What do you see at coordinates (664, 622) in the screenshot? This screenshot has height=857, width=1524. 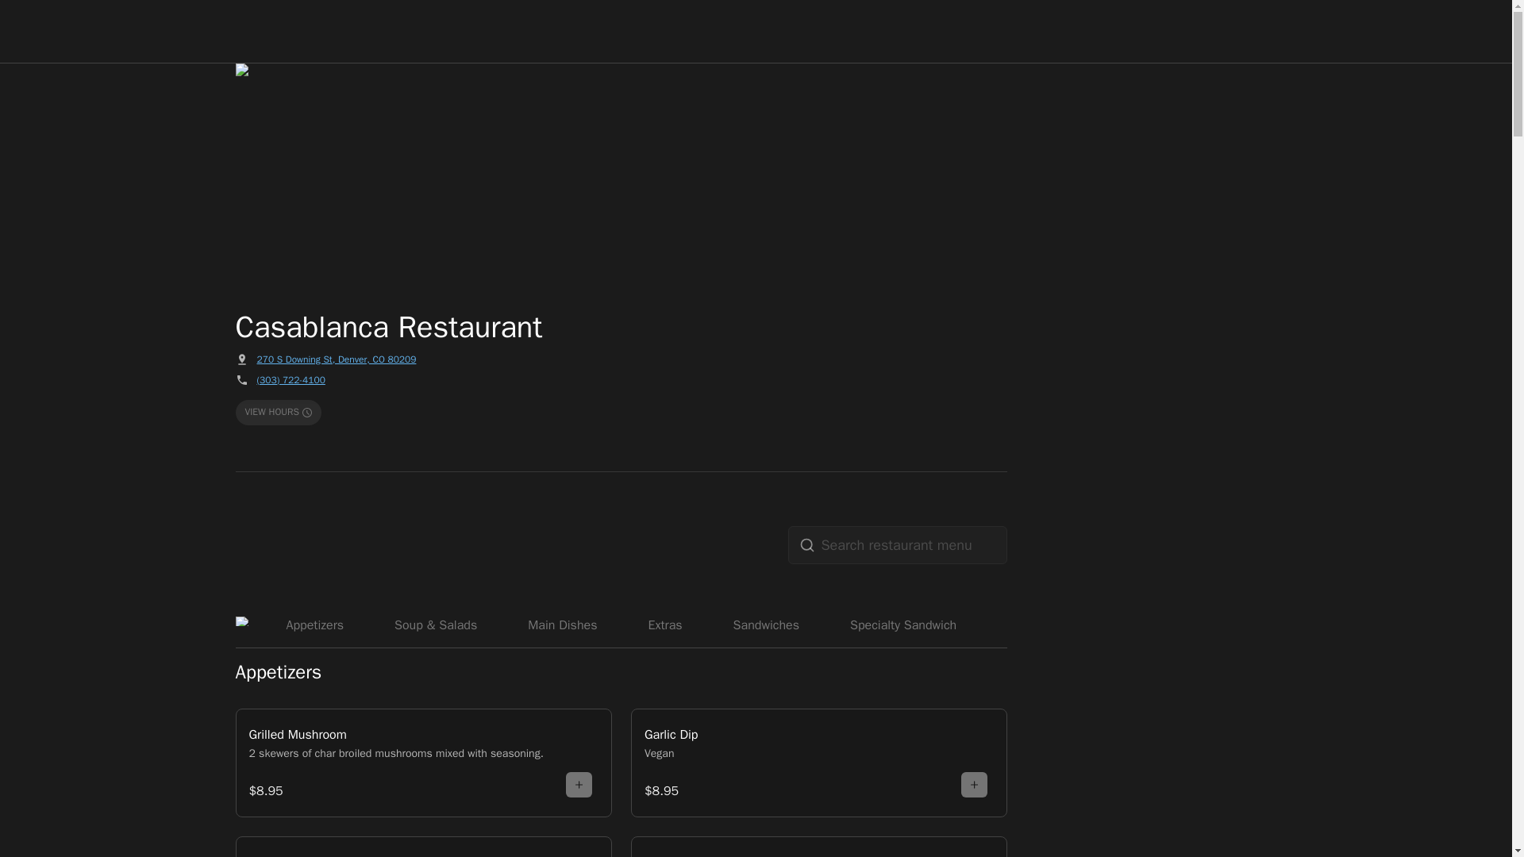 I see `Extras` at bounding box center [664, 622].